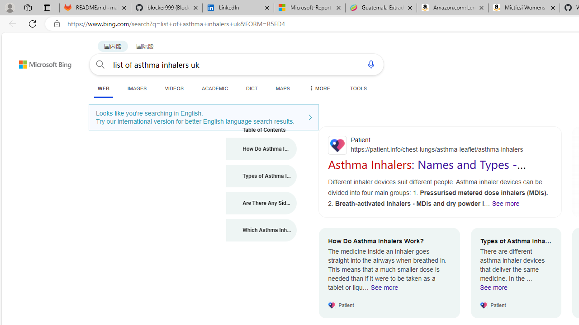 The height and width of the screenshot is (325, 579). I want to click on ACADEMIC, so click(215, 88).